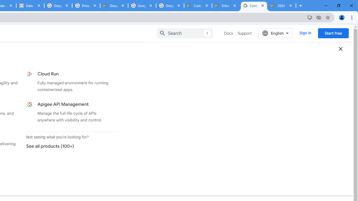 The height and width of the screenshot is (201, 358). What do you see at coordinates (198, 6) in the screenshot?
I see `Customer Care | Google Cloud` at bounding box center [198, 6].